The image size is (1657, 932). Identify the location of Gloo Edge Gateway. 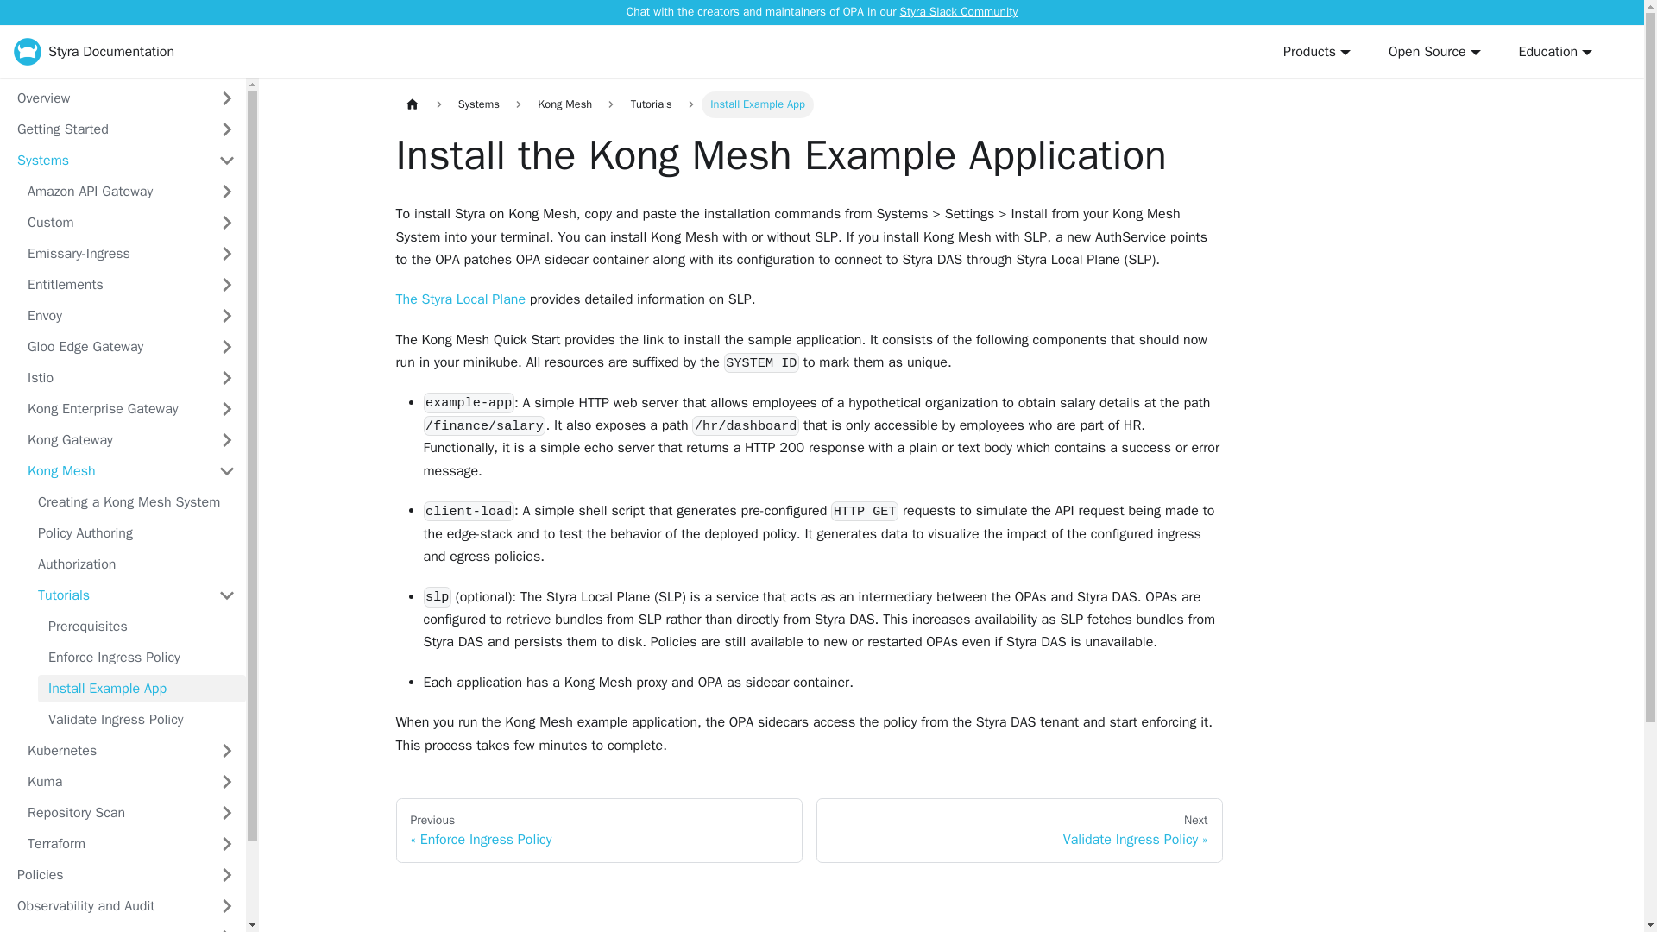
(112, 346).